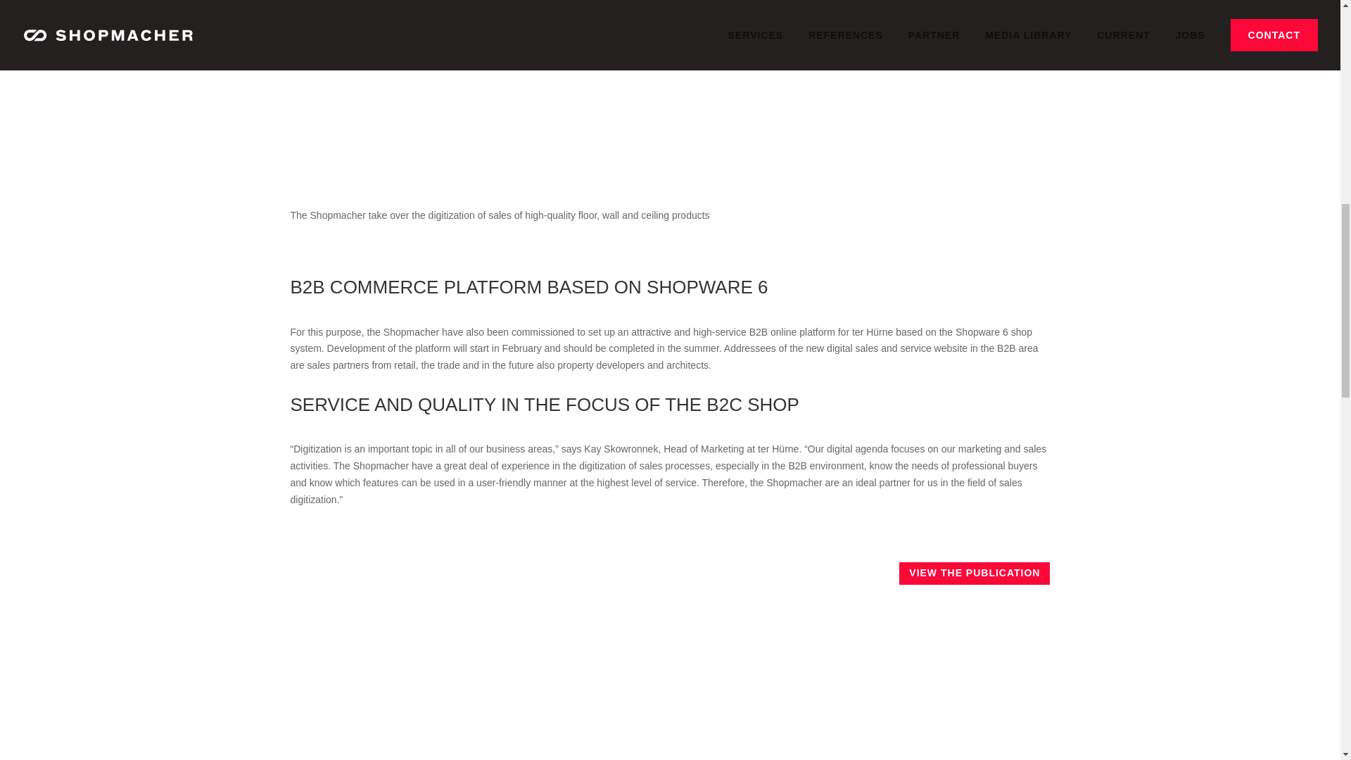 The image size is (1351, 760). Describe the element at coordinates (435, 573) in the screenshot. I see `Follow on Youtube` at that location.